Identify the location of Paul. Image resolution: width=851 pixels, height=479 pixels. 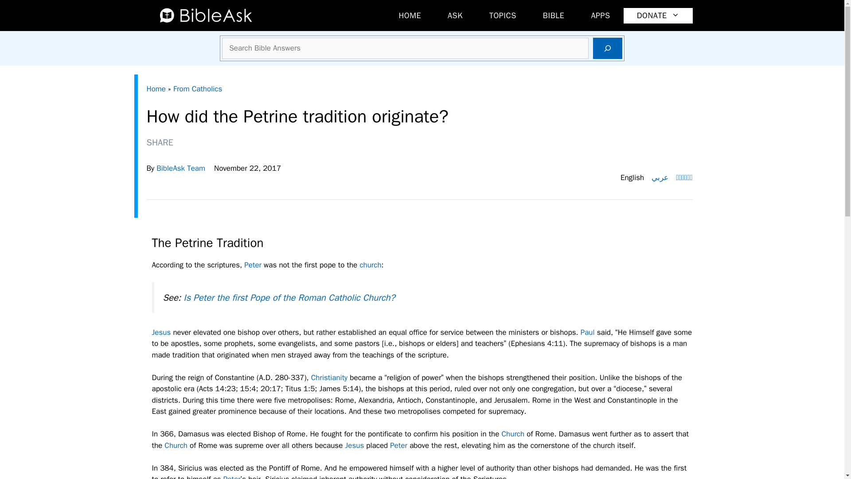
(588, 332).